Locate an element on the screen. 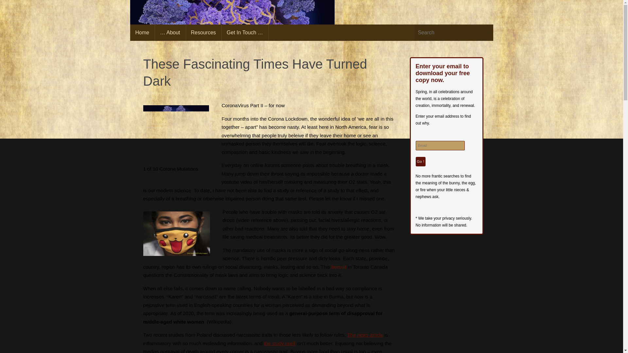  Go ! is located at coordinates (420, 161).